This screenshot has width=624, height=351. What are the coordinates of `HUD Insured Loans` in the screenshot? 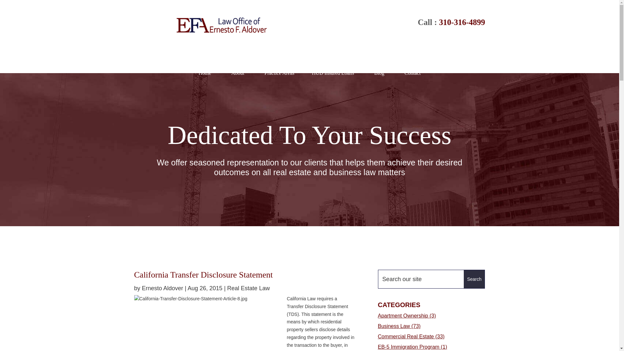 It's located at (333, 73).